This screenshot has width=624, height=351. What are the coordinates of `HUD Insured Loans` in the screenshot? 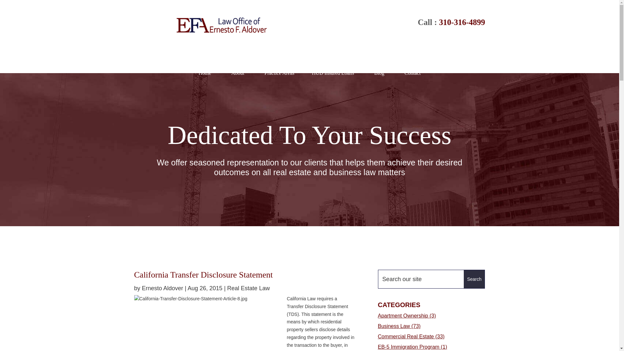 It's located at (333, 73).